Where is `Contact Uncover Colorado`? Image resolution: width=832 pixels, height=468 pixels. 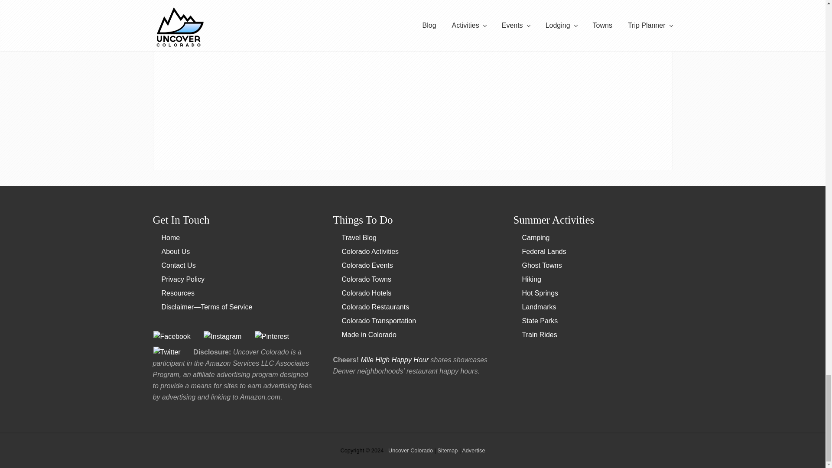
Contact Uncover Colorado is located at coordinates (179, 265).